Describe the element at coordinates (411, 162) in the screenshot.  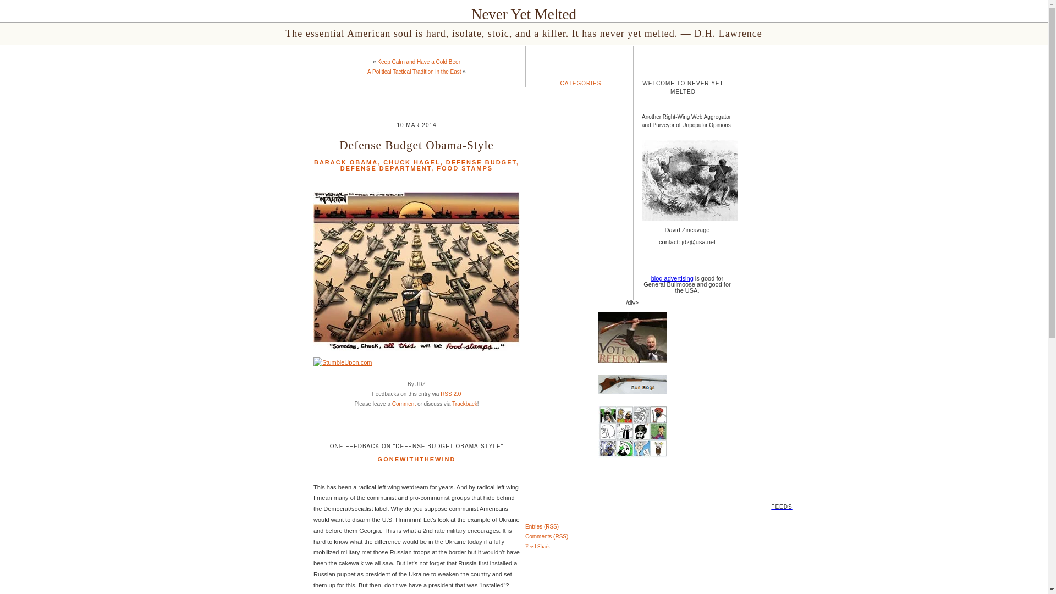
I see `CHUCK HAGEL` at that location.